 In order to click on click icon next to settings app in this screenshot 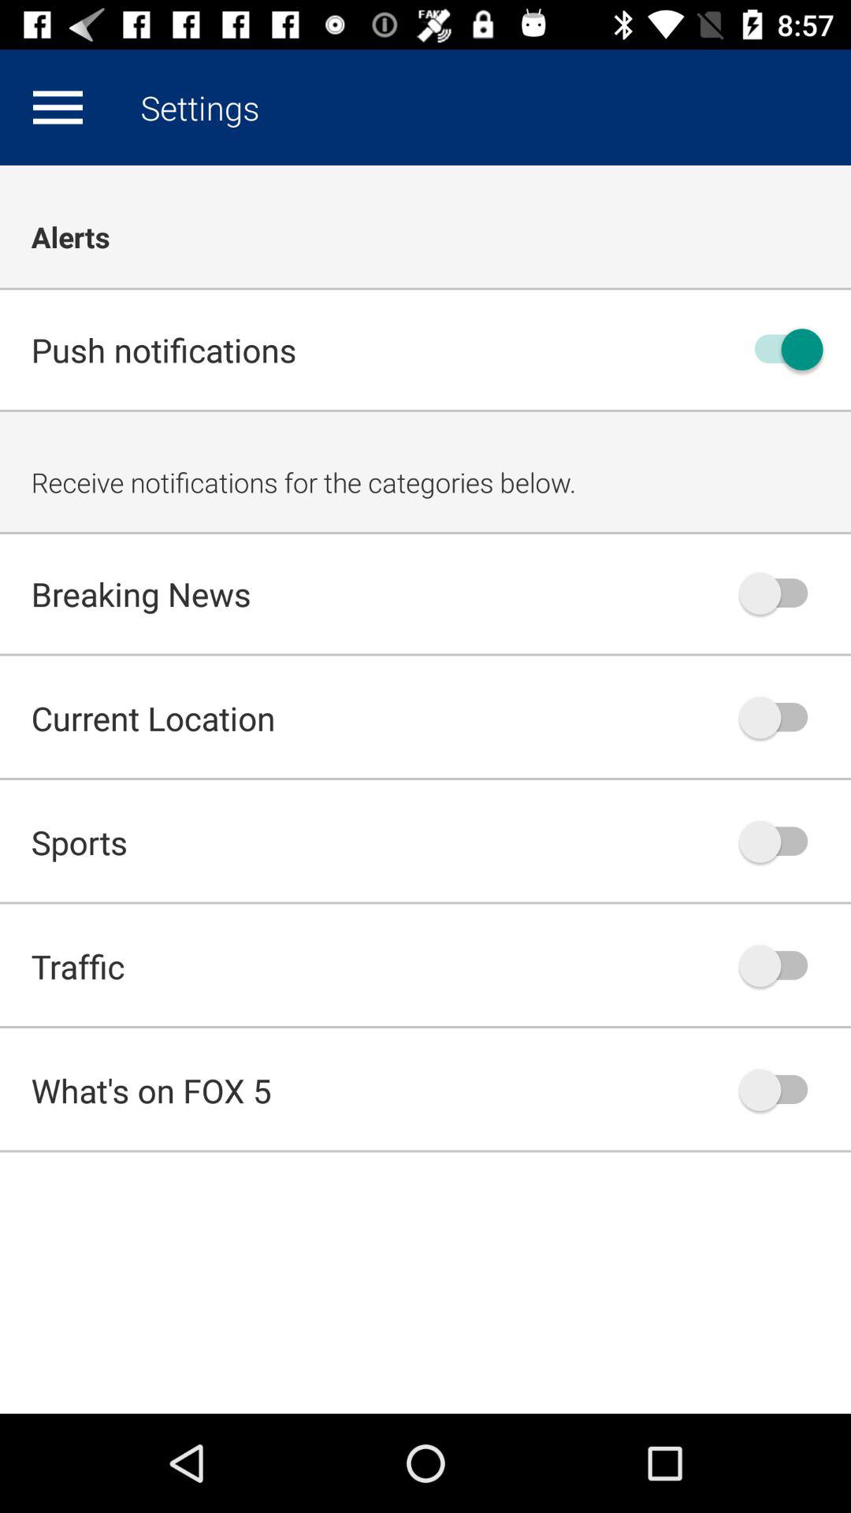, I will do `click(58, 107)`.